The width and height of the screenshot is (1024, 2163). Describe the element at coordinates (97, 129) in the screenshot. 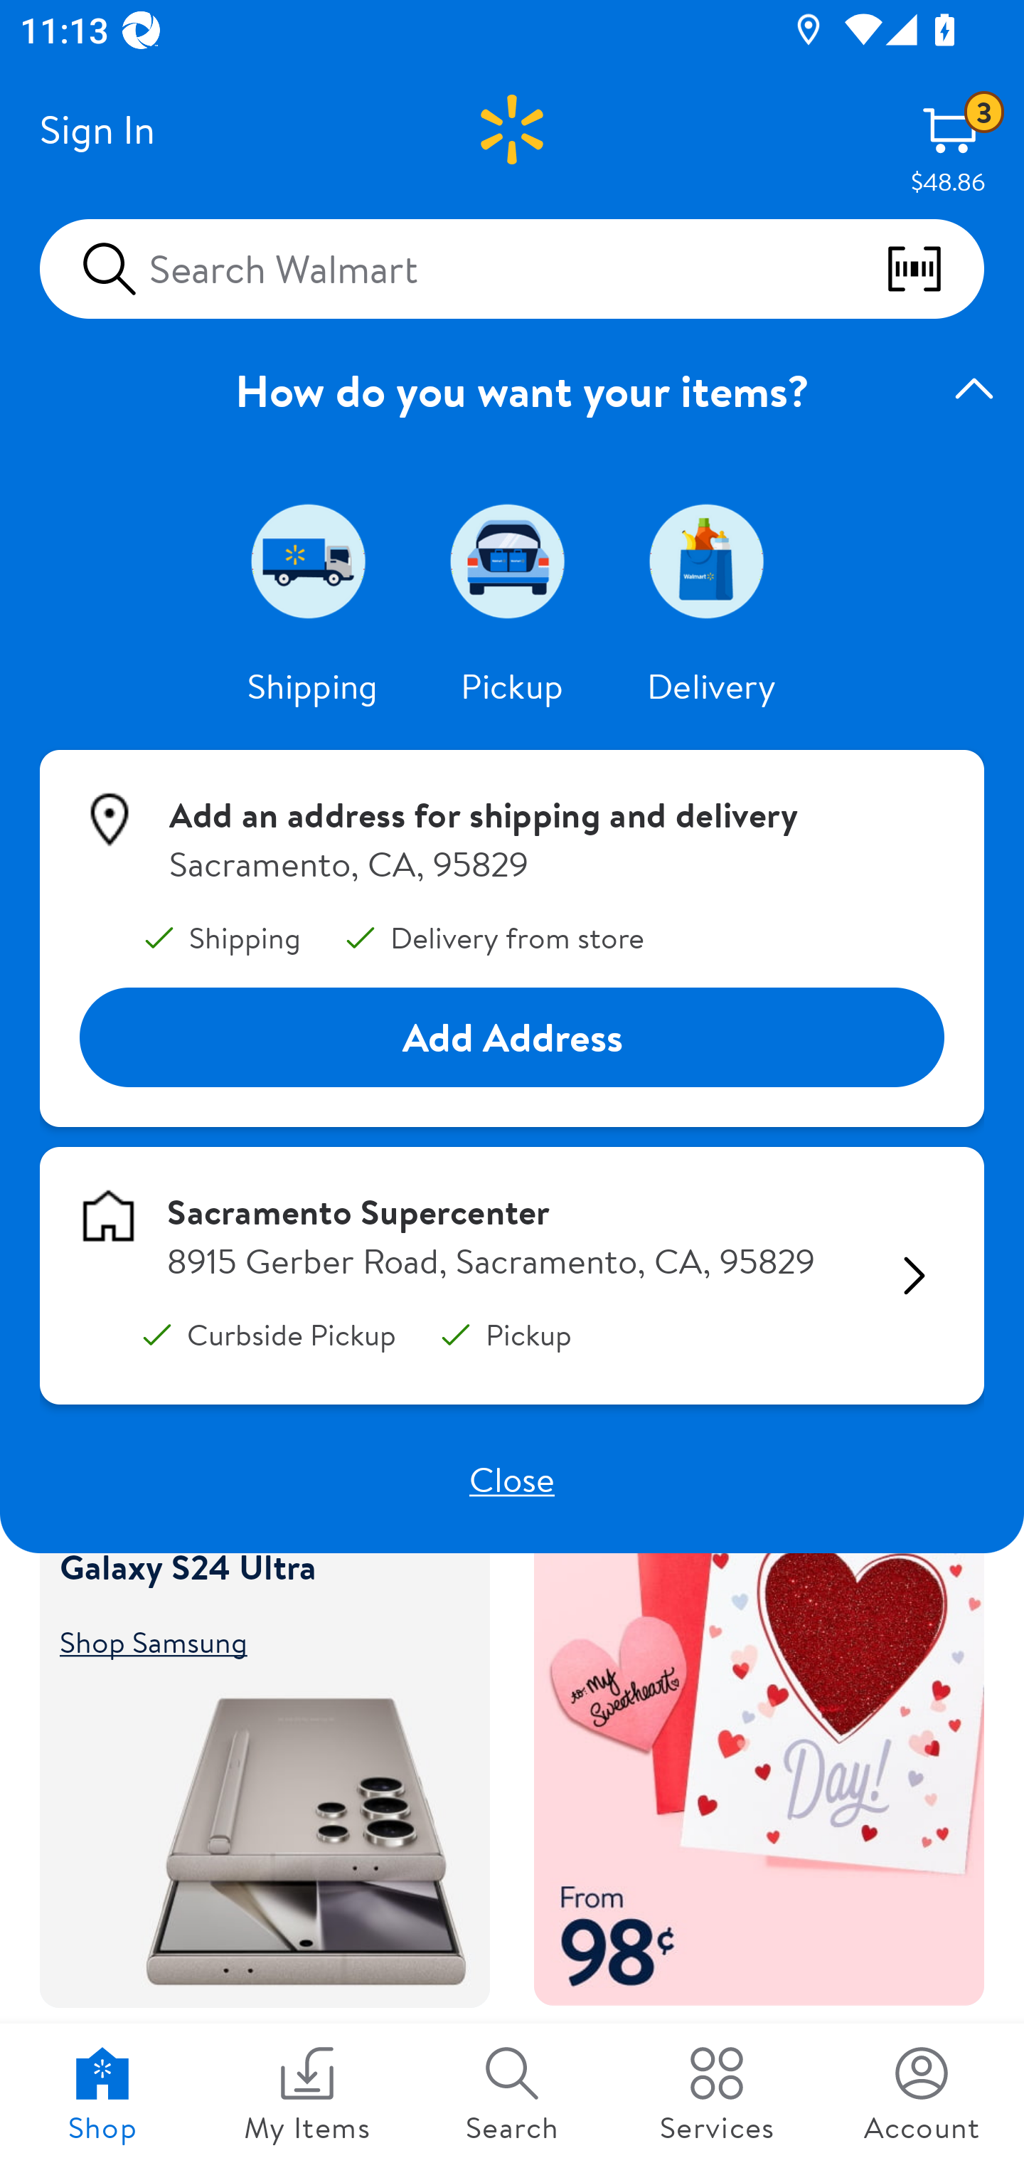

I see `Sign In` at that location.